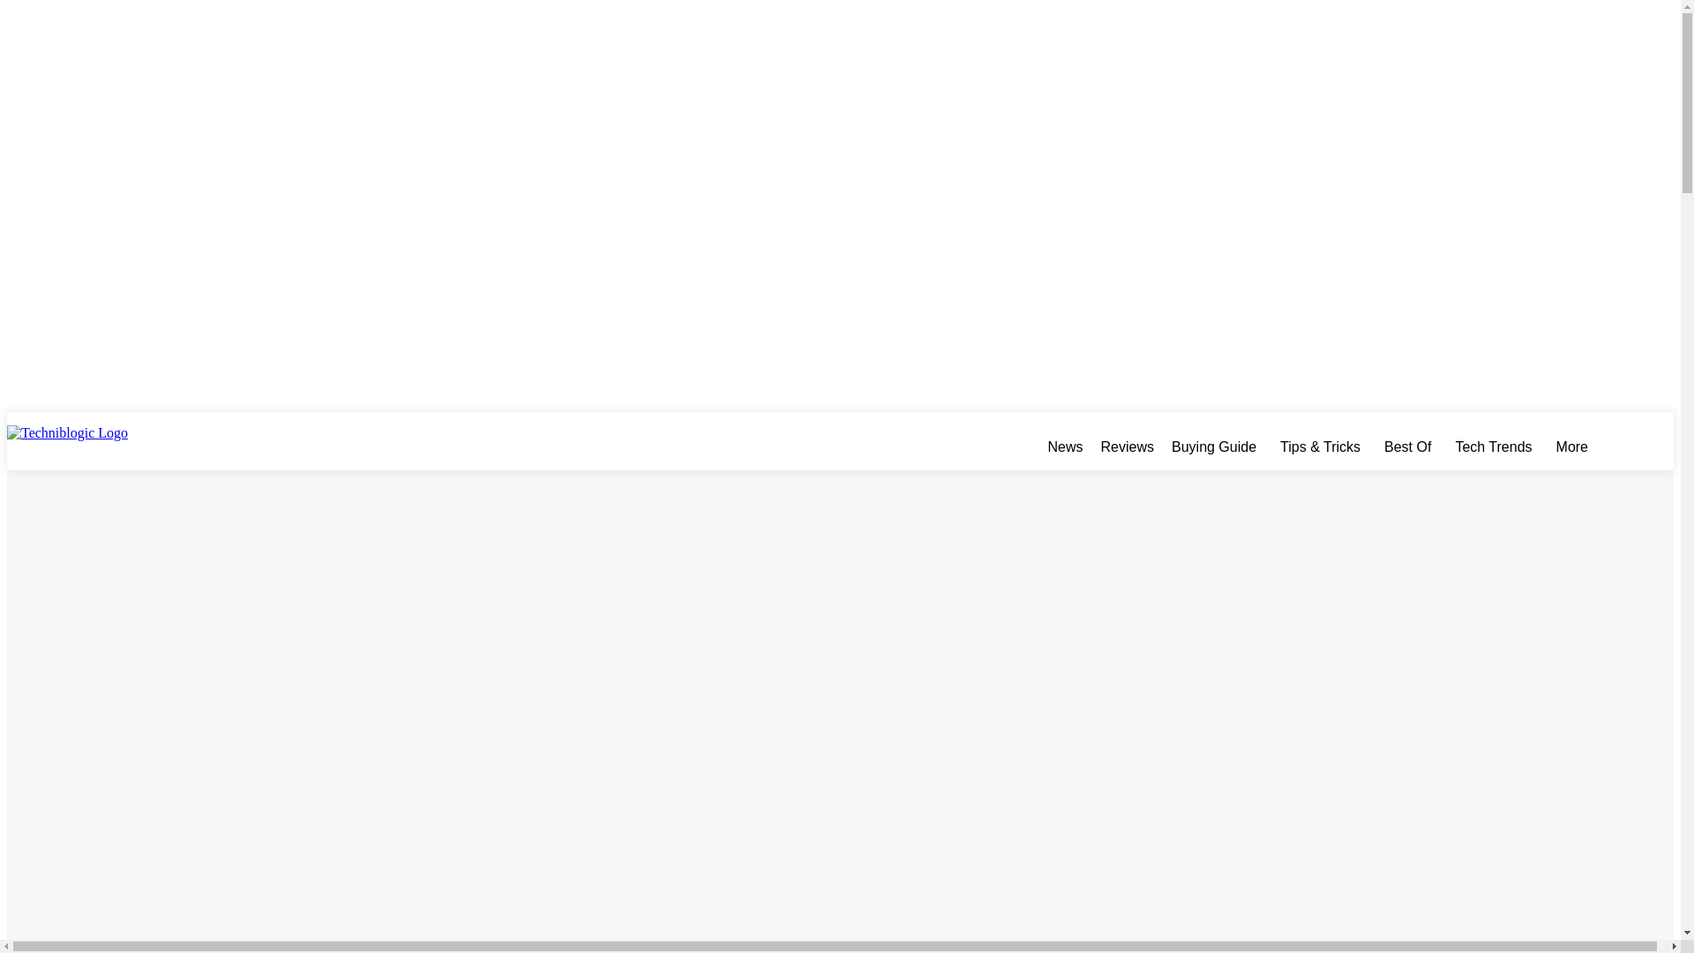 This screenshot has height=953, width=1694. Describe the element at coordinates (1496, 446) in the screenshot. I see `Tech Trends Gadgets` at that location.